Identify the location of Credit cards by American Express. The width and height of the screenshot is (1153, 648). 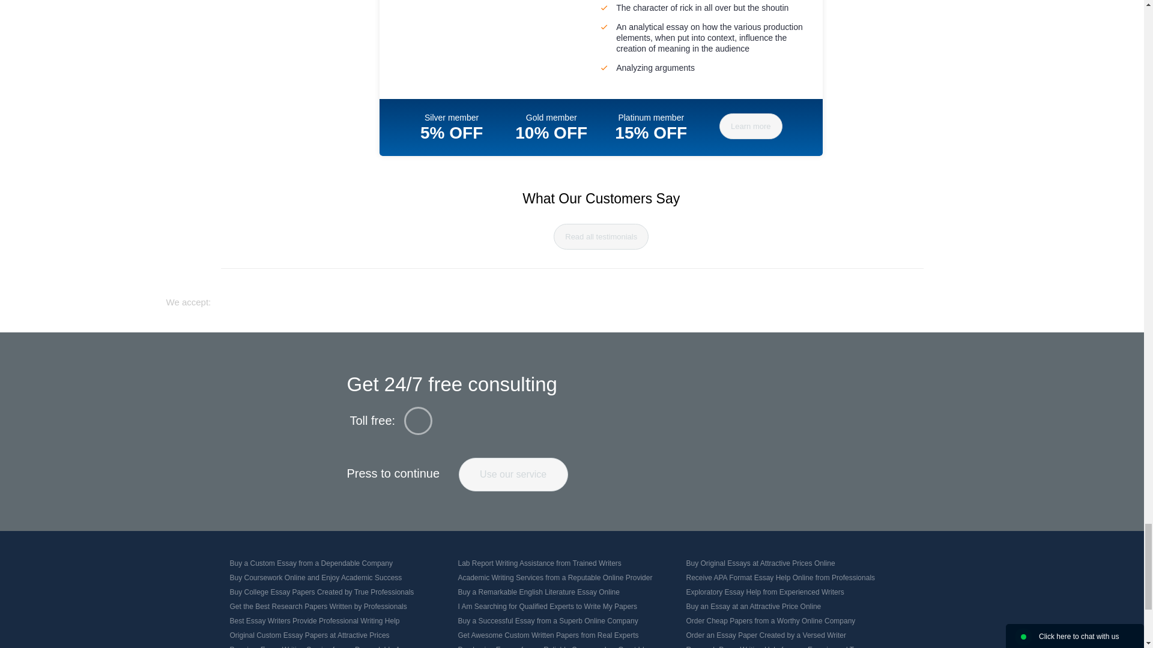
(621, 296).